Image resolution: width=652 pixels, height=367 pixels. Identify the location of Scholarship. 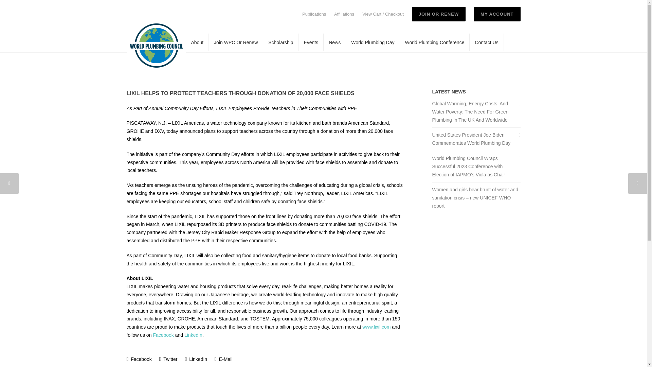
(281, 42).